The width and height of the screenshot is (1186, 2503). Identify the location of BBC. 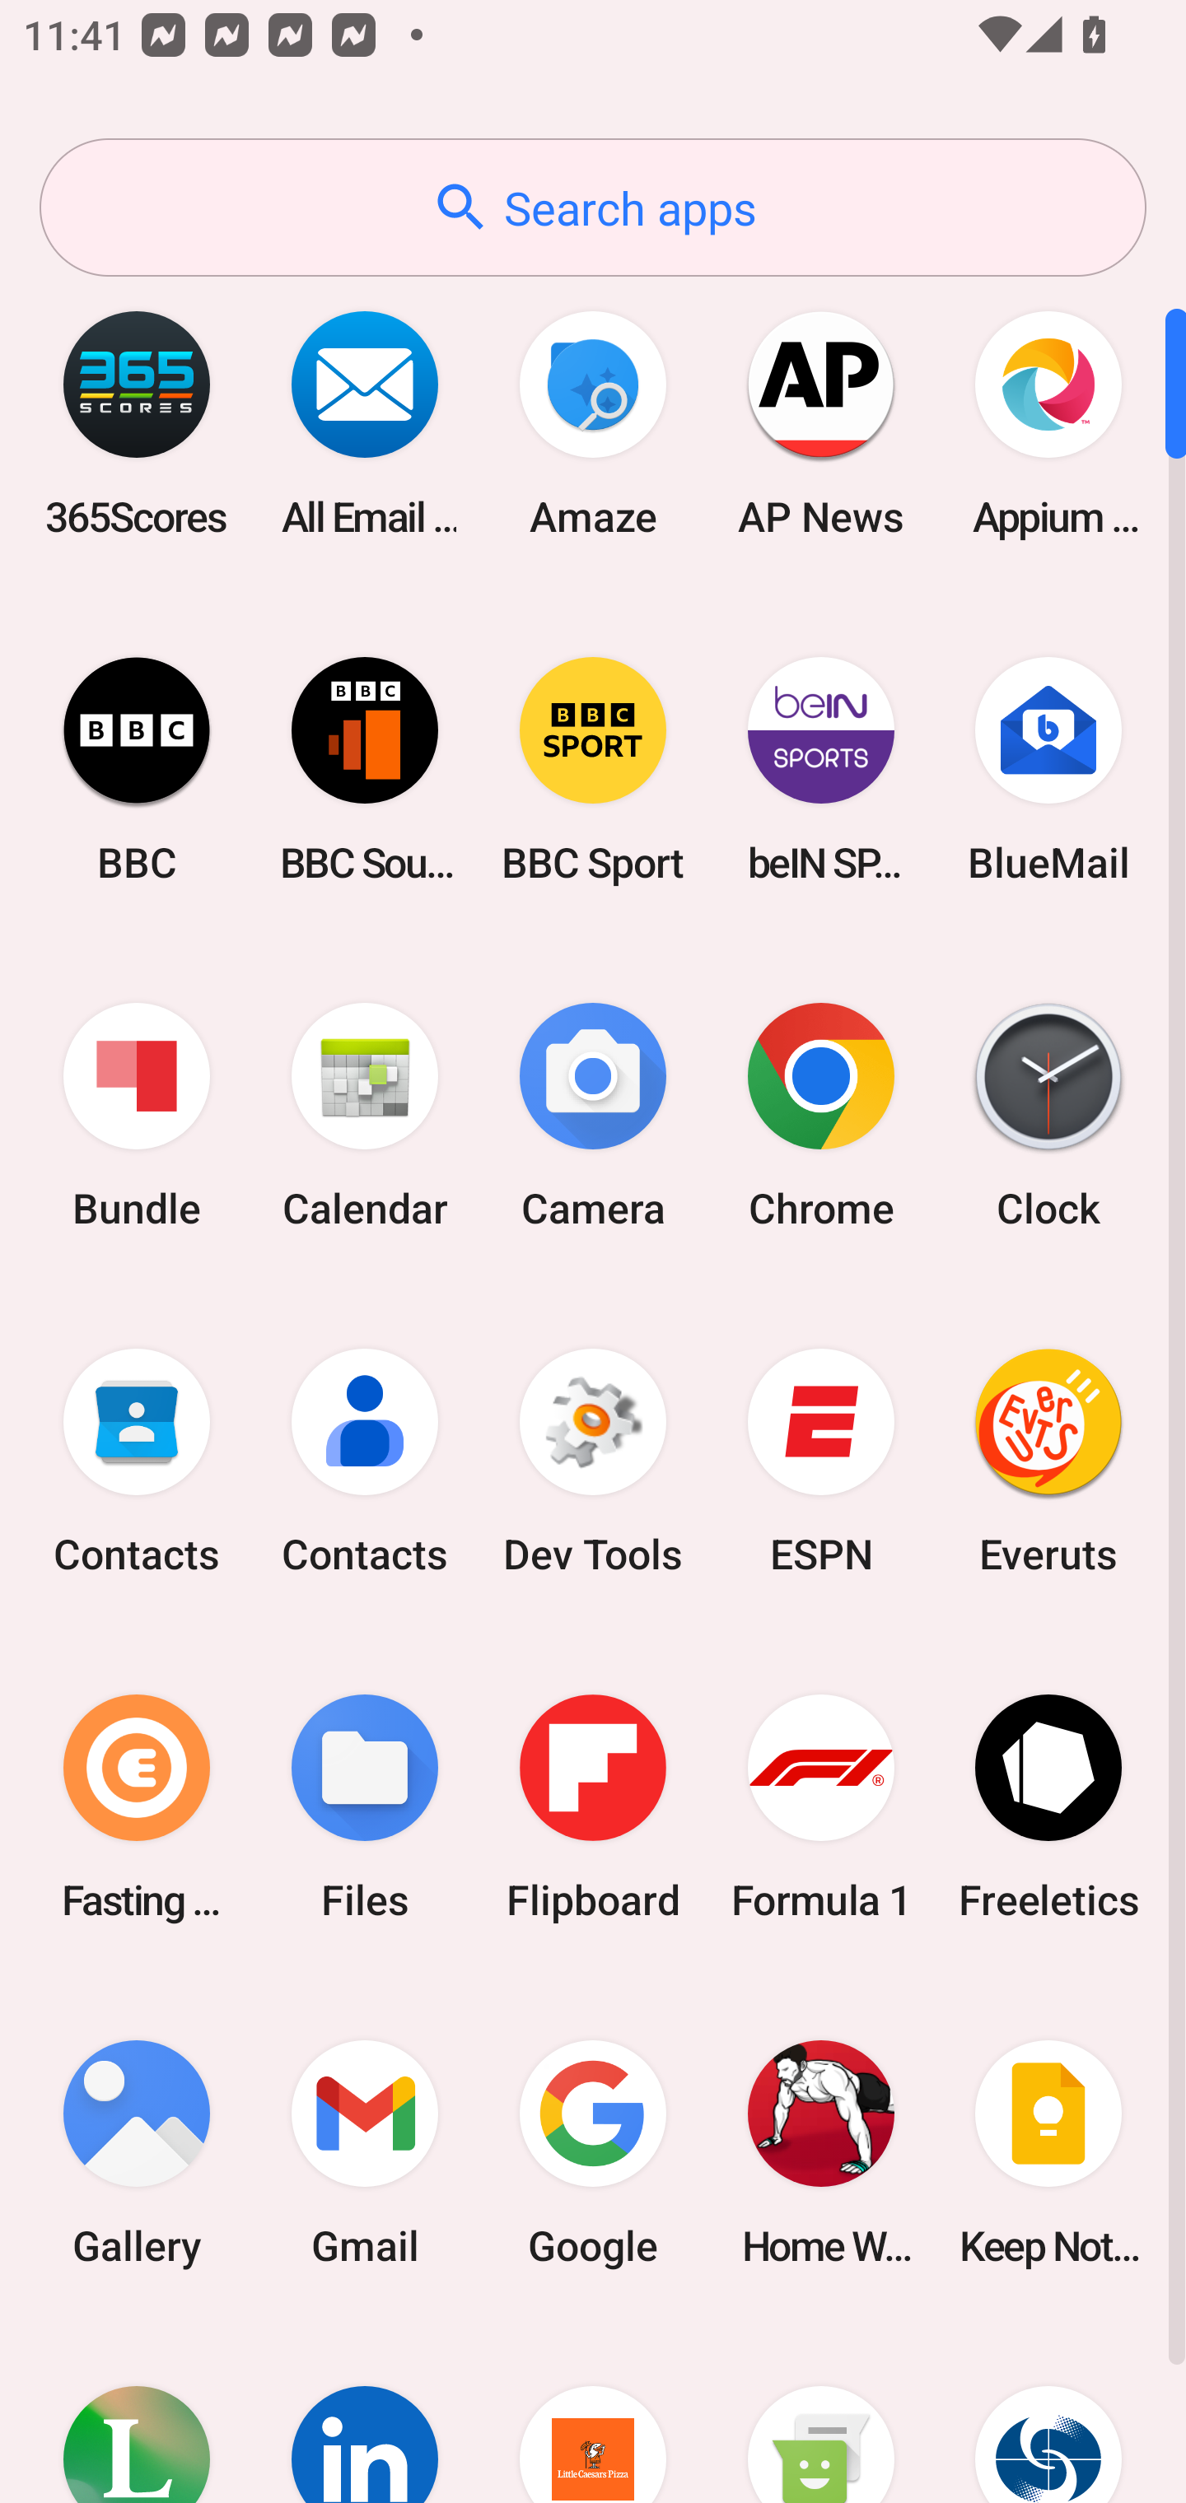
(137, 769).